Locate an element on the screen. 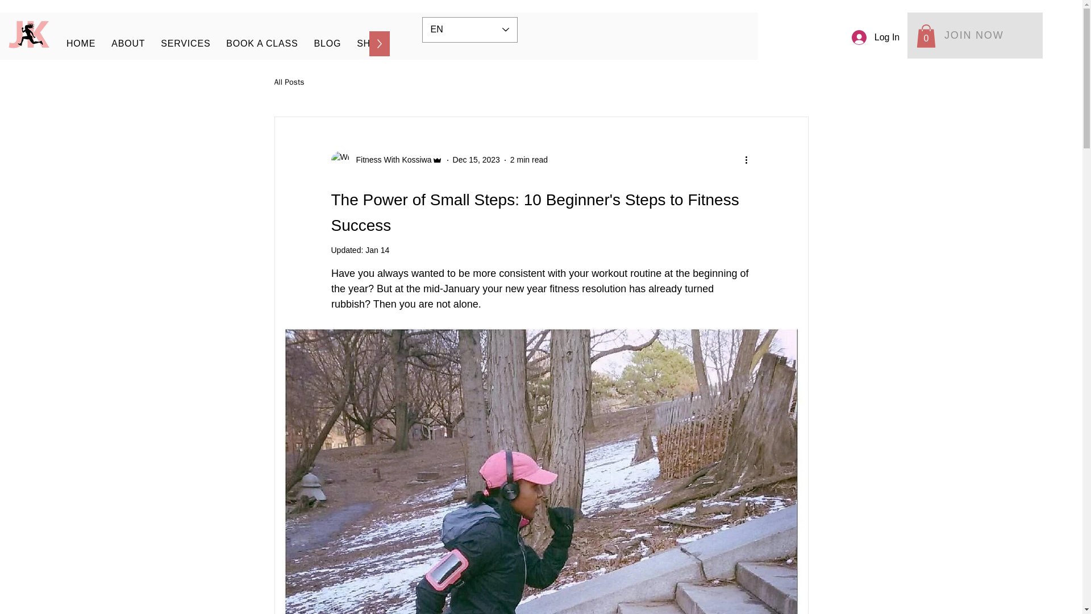  Dec 15, 2023 is located at coordinates (370, 44).